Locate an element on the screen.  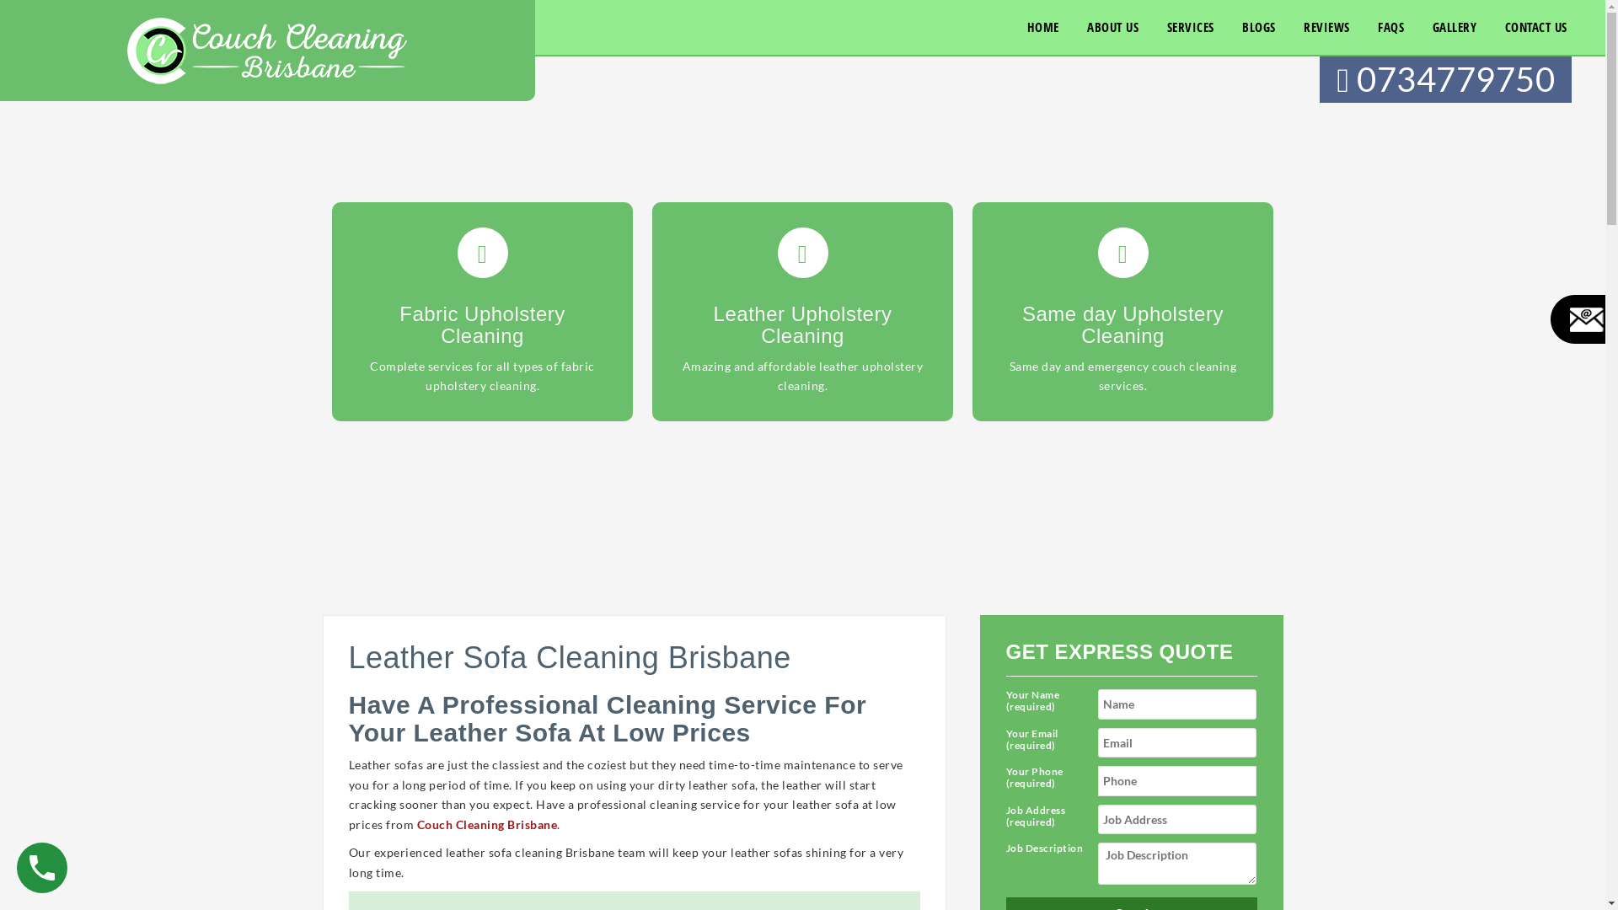
SERVICES is located at coordinates (1191, 27).